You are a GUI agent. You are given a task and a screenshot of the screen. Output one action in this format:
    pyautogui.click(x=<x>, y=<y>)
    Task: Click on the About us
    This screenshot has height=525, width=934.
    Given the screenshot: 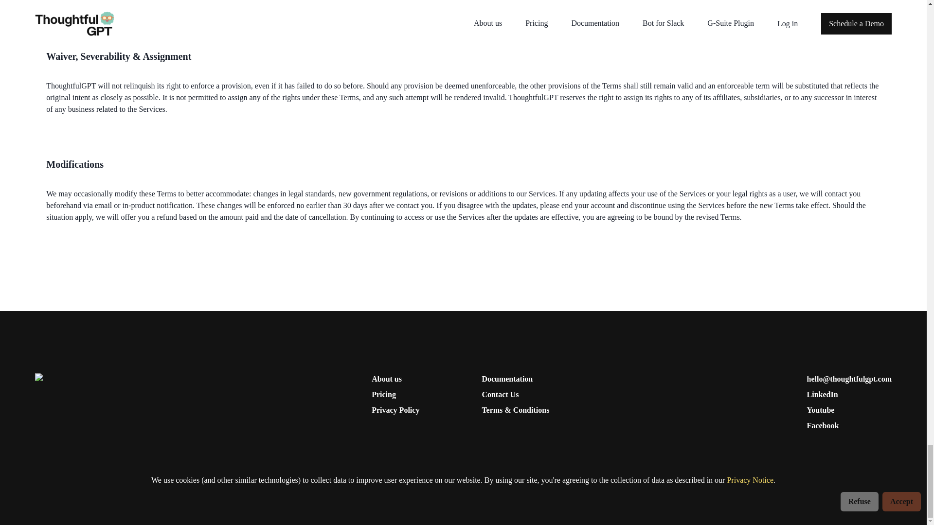 What is the action you would take?
    pyautogui.click(x=395, y=379)
    